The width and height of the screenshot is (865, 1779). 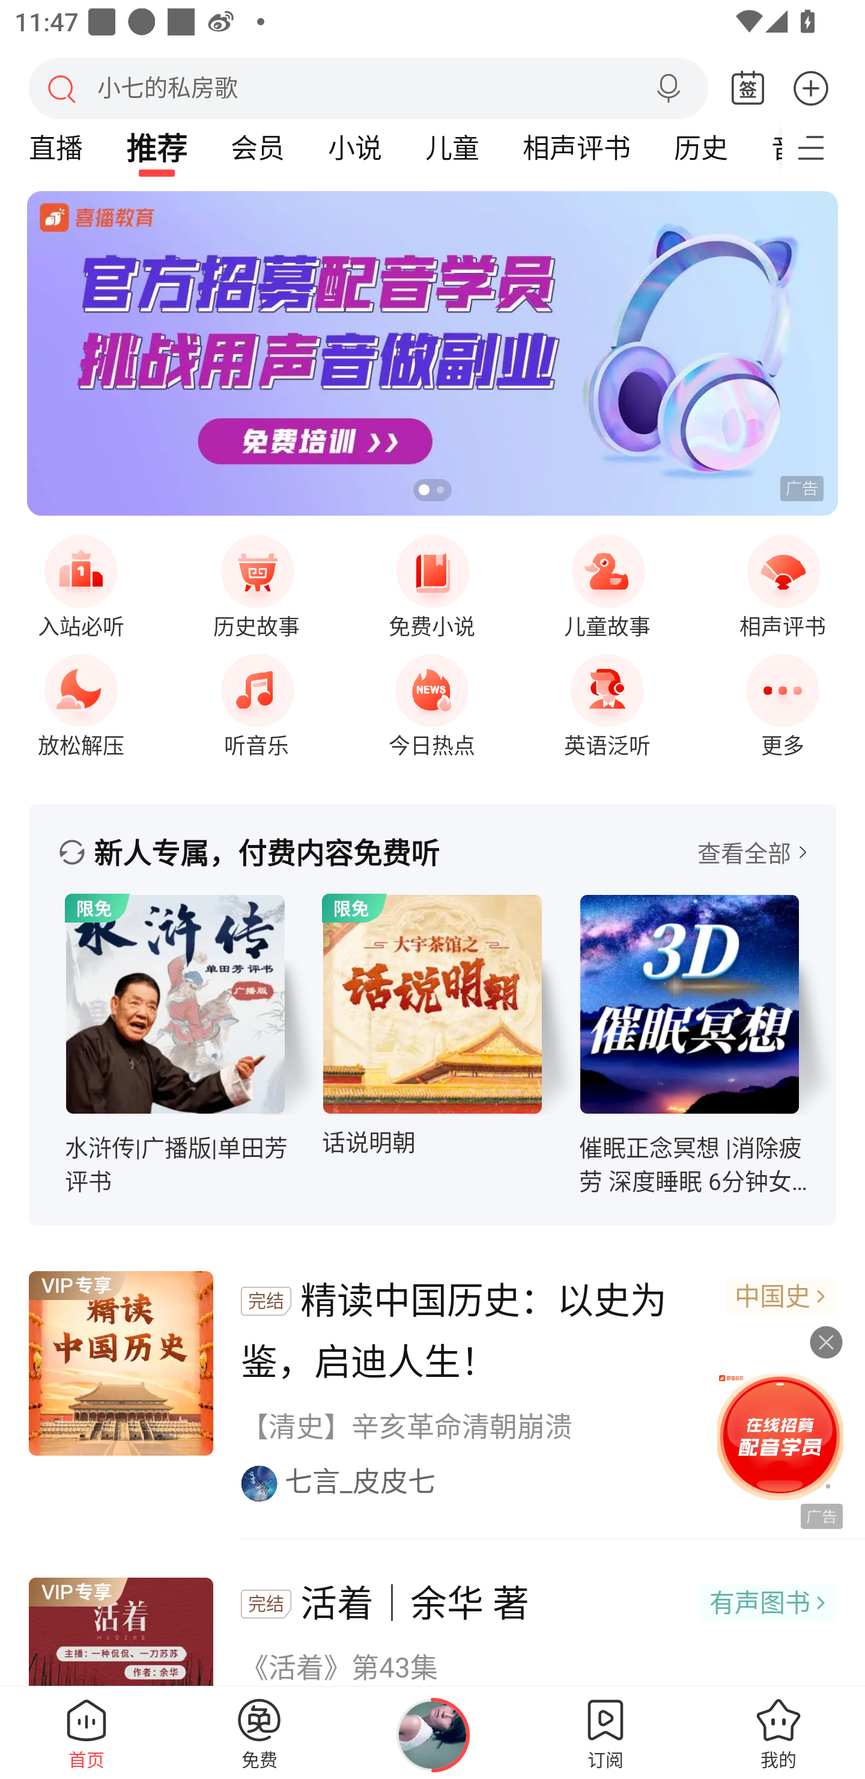 I want to click on 语音搜索, so click(x=668, y=89).